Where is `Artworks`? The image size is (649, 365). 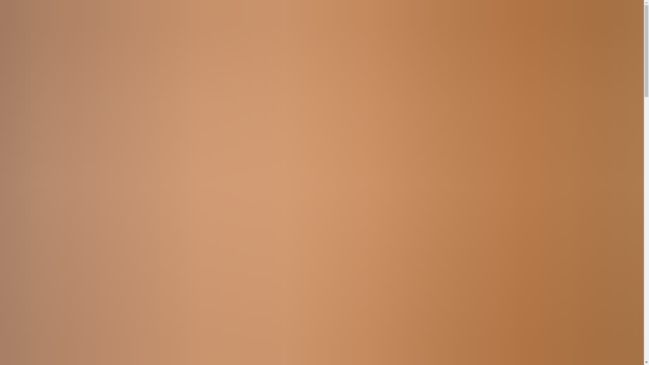 Artworks is located at coordinates (30, 43).